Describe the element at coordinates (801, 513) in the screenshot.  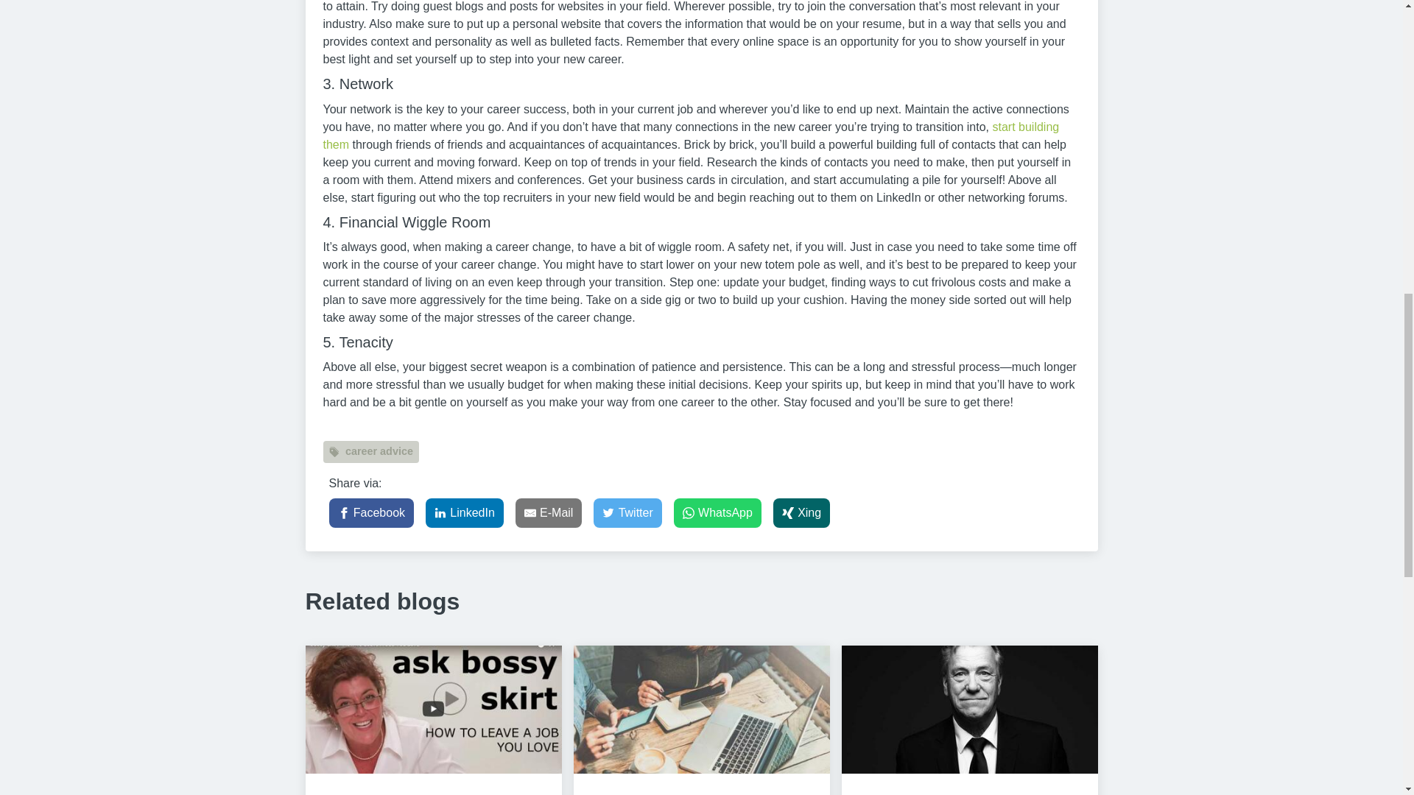
I see `Xing` at that location.